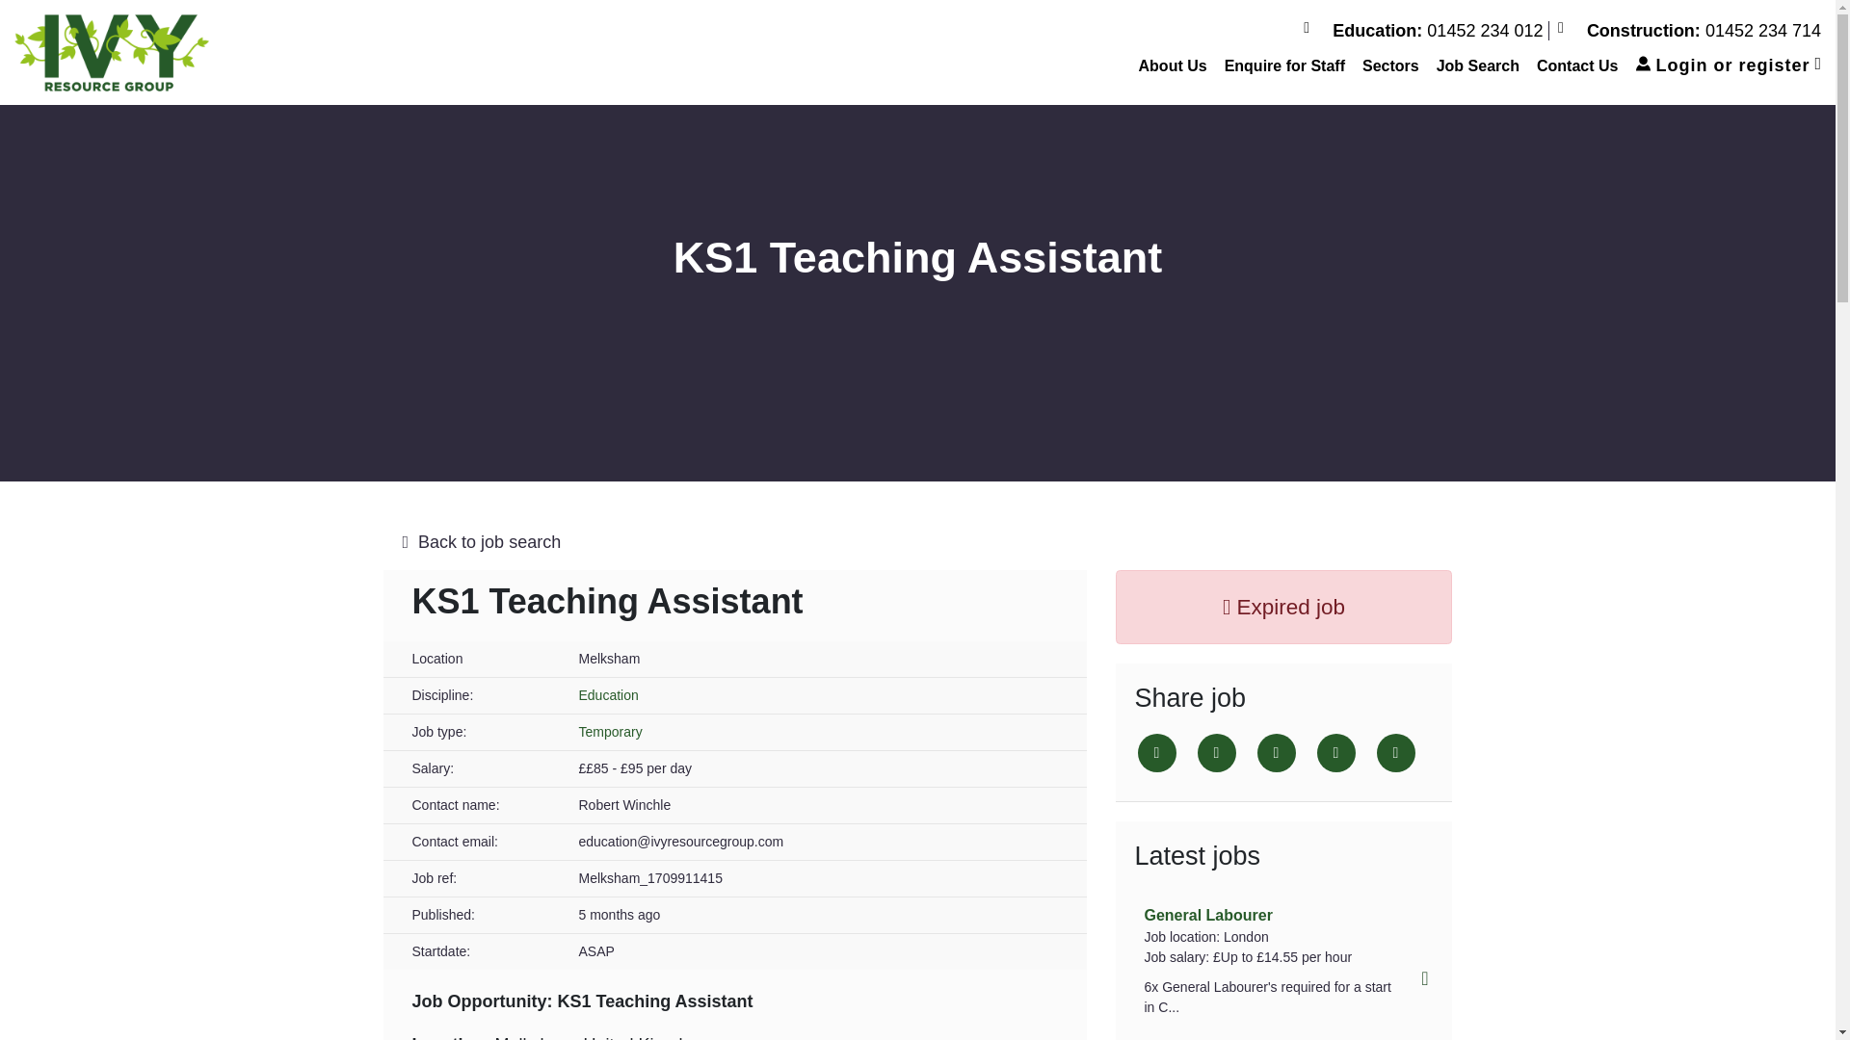  I want to click on Tweet this, so click(1156, 753).